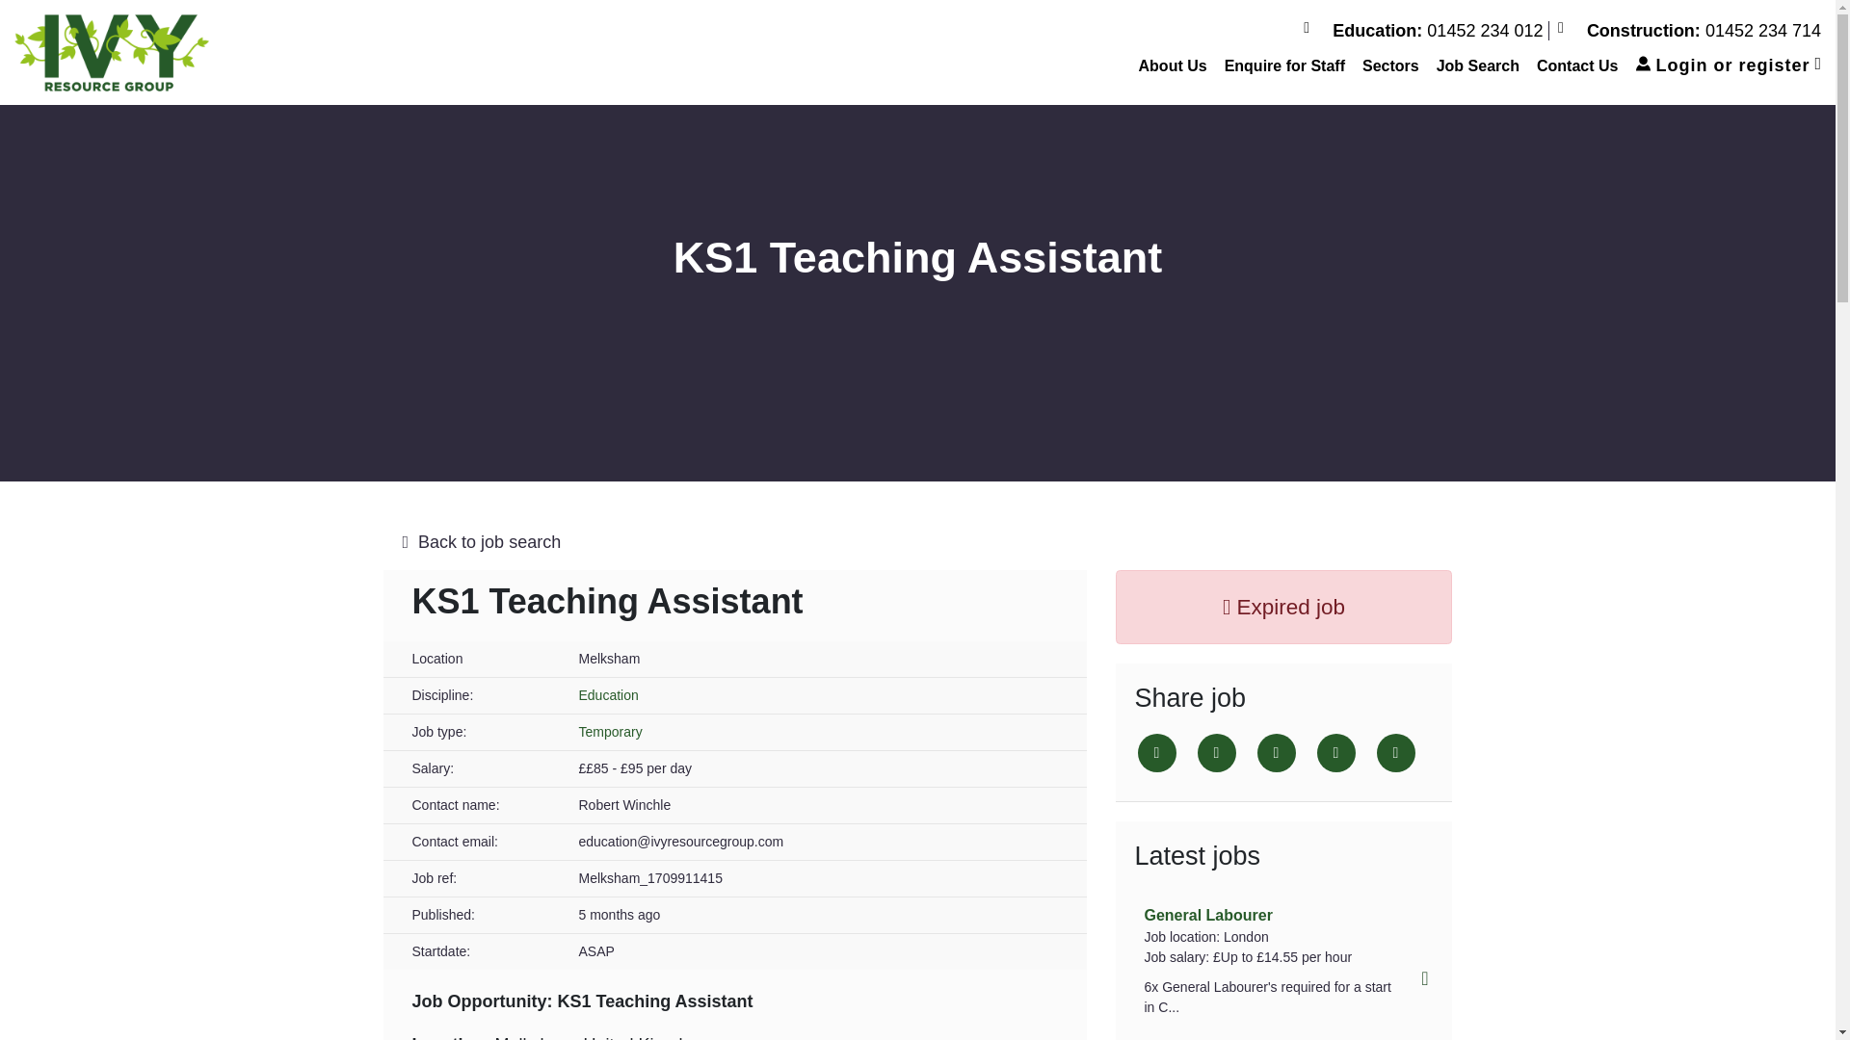  I want to click on Tweet this, so click(1156, 753).